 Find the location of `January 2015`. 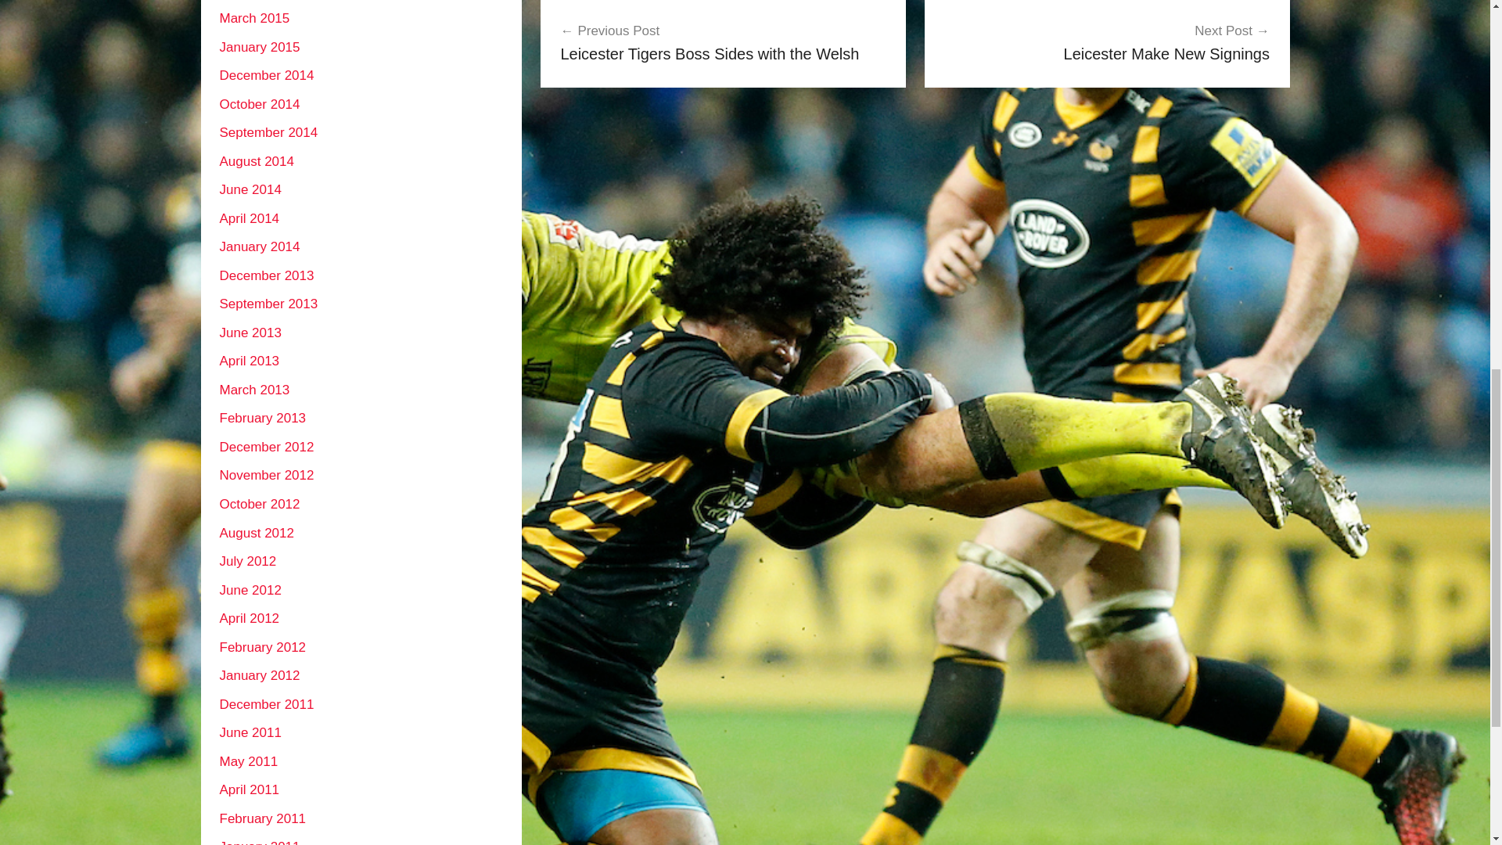

January 2015 is located at coordinates (723, 42).